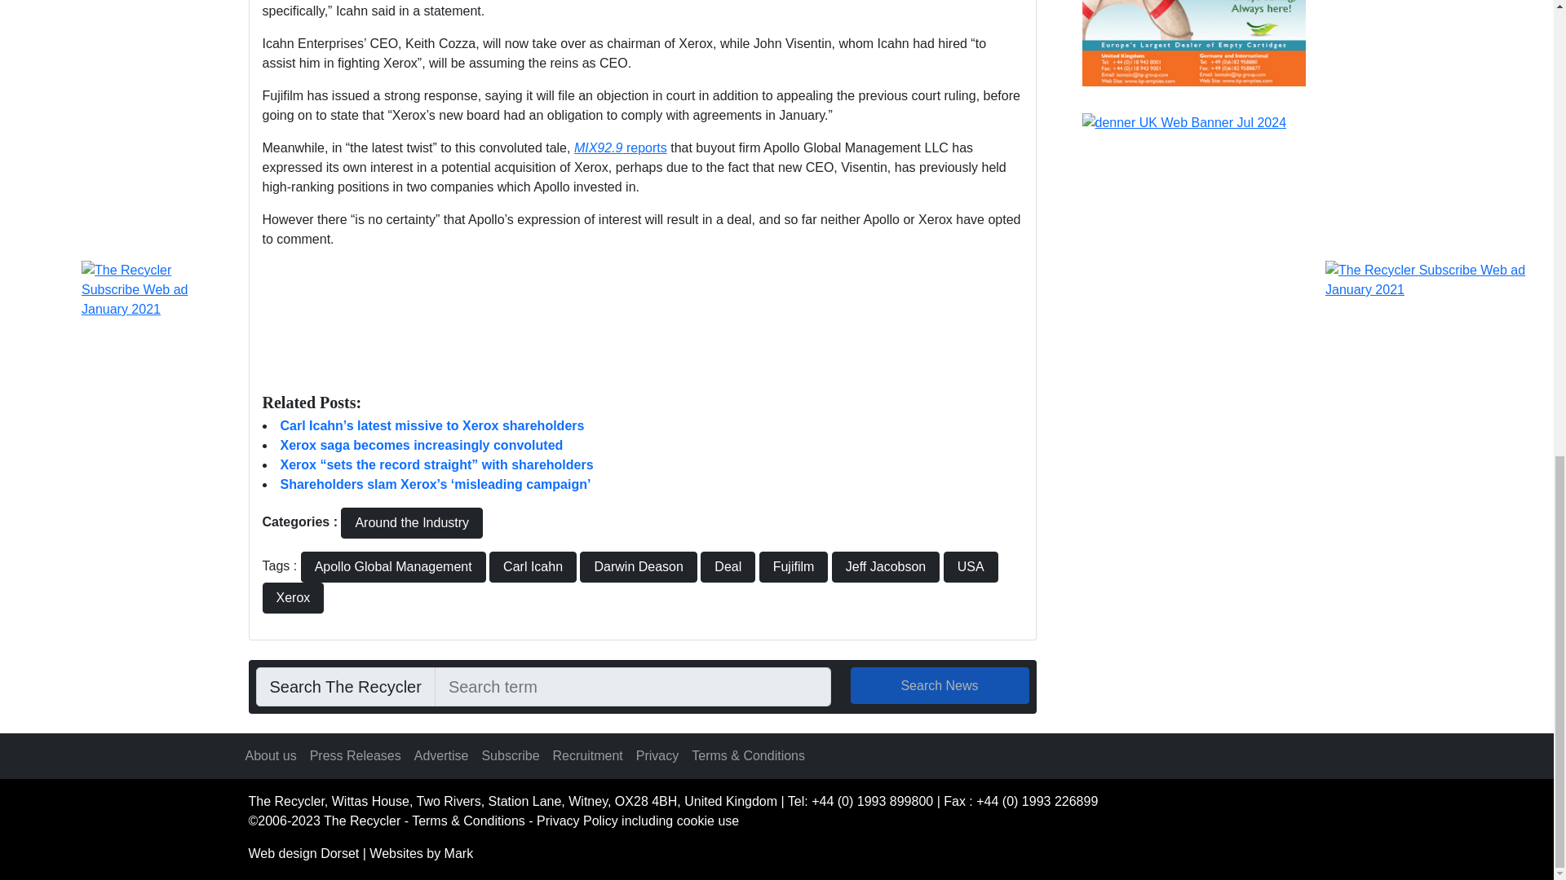 The image size is (1566, 880). What do you see at coordinates (728, 567) in the screenshot?
I see `Deal Tag` at bounding box center [728, 567].